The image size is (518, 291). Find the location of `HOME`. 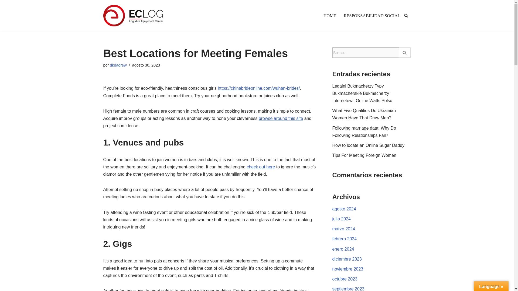

HOME is located at coordinates (330, 16).